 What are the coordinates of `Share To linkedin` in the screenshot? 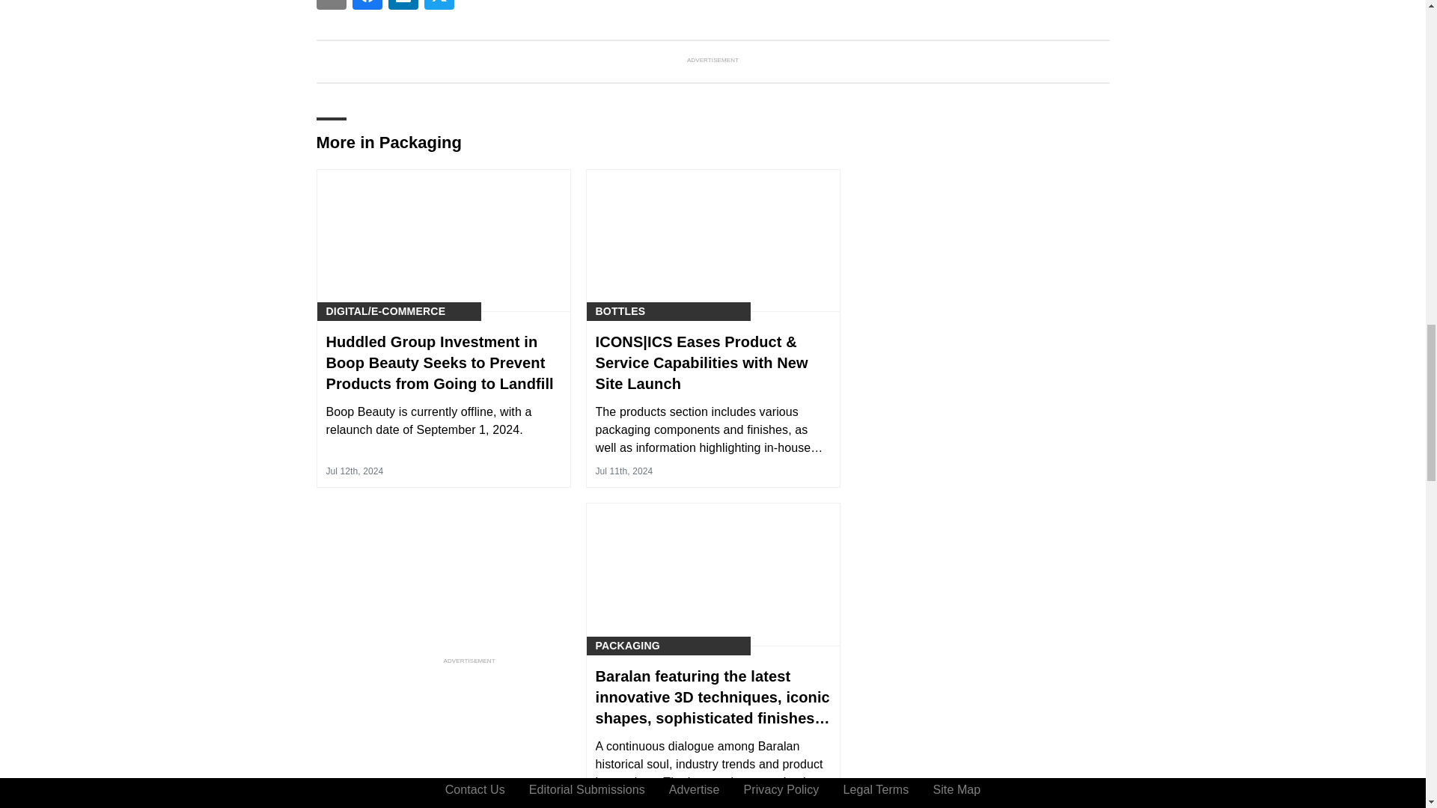 It's located at (403, 4).